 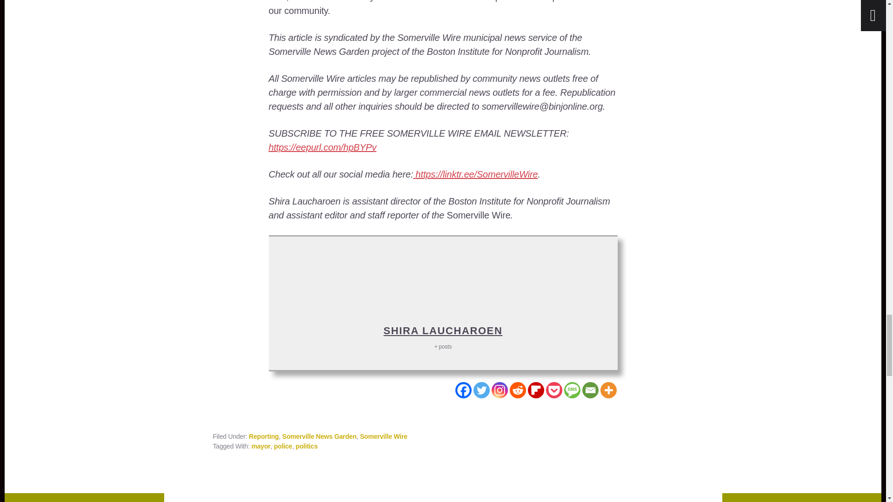 I want to click on Instagram, so click(x=499, y=390).